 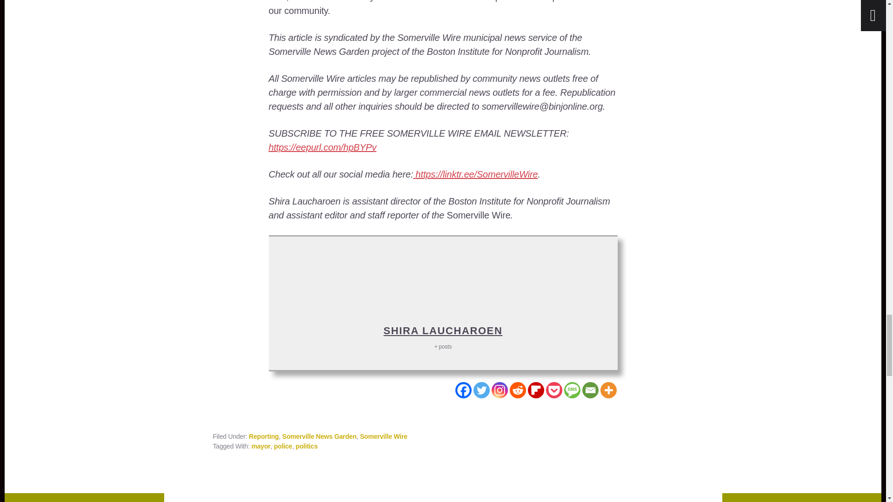 I want to click on Instagram, so click(x=499, y=390).